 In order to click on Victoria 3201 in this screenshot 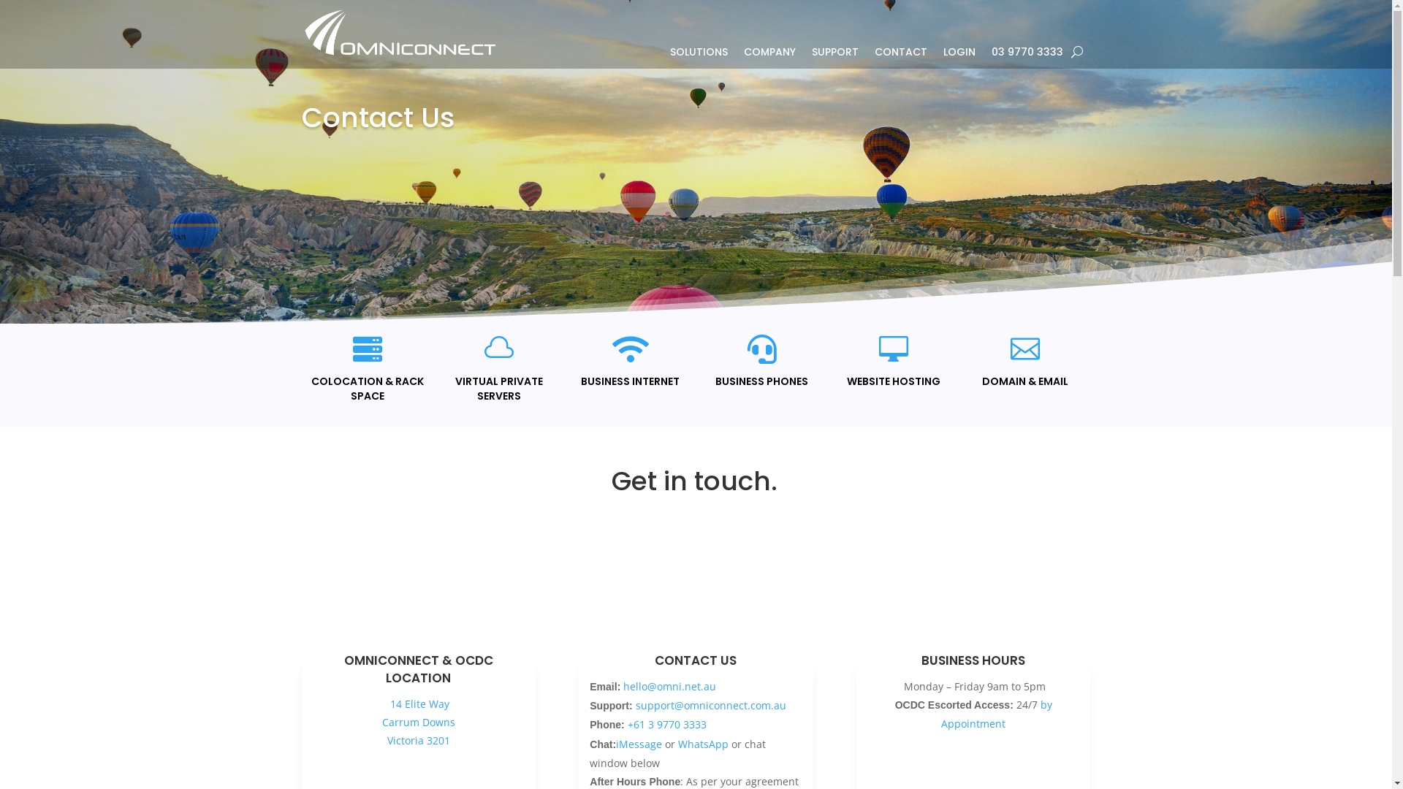, I will do `click(419, 741)`.